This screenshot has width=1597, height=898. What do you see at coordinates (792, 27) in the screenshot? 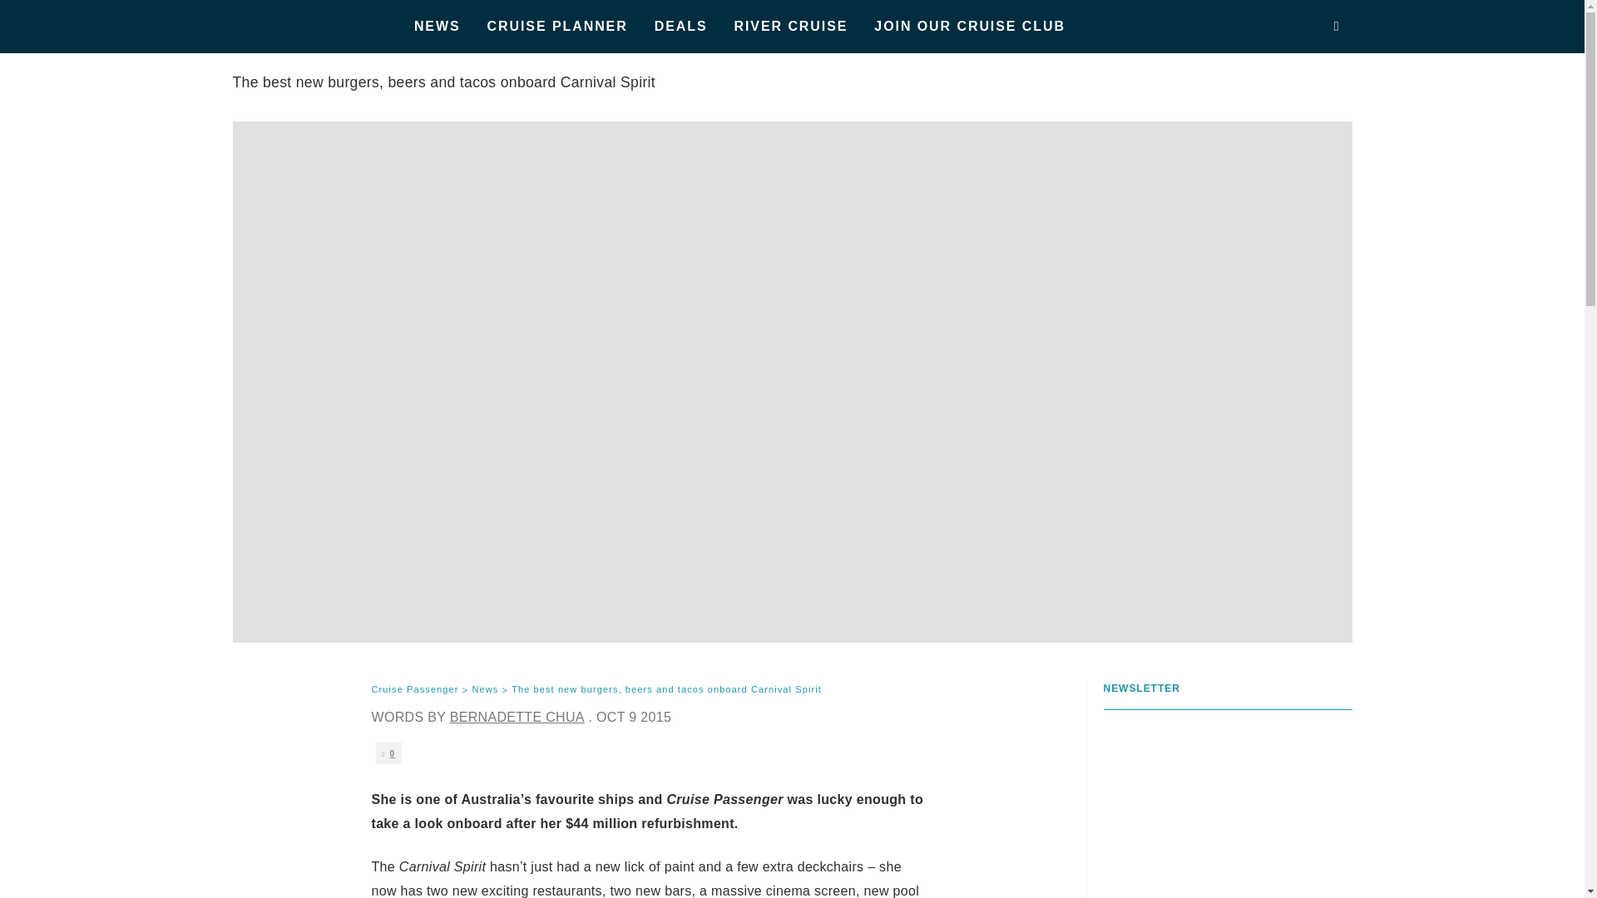
I see `RIVER CRUISE` at bounding box center [792, 27].